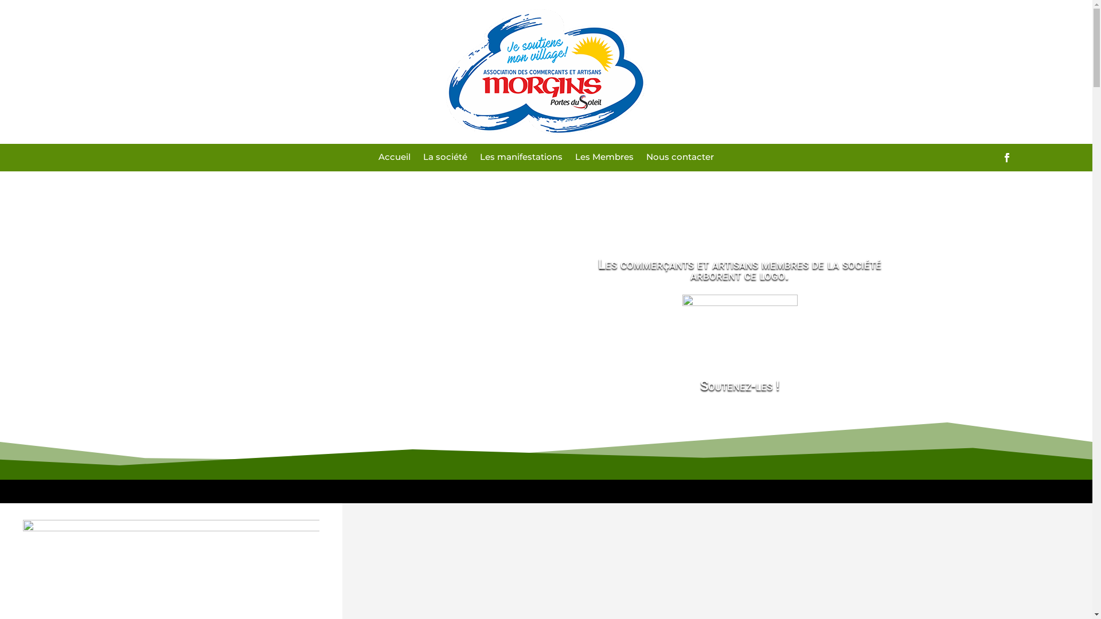 The height and width of the screenshot is (619, 1101). I want to click on Suivez sur Facebook, so click(1007, 158).